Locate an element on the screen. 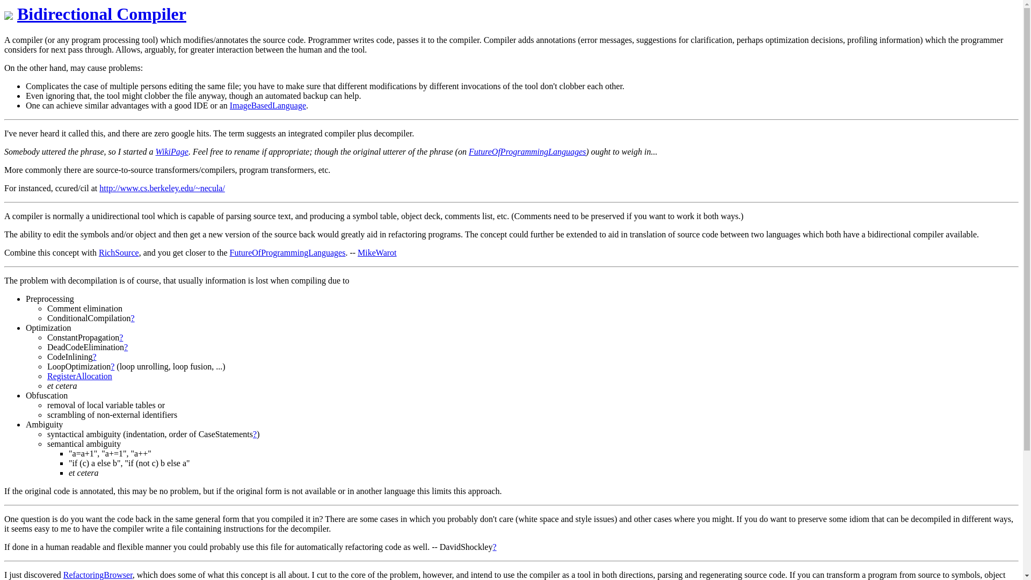  RegisterAllocation is located at coordinates (79, 376).